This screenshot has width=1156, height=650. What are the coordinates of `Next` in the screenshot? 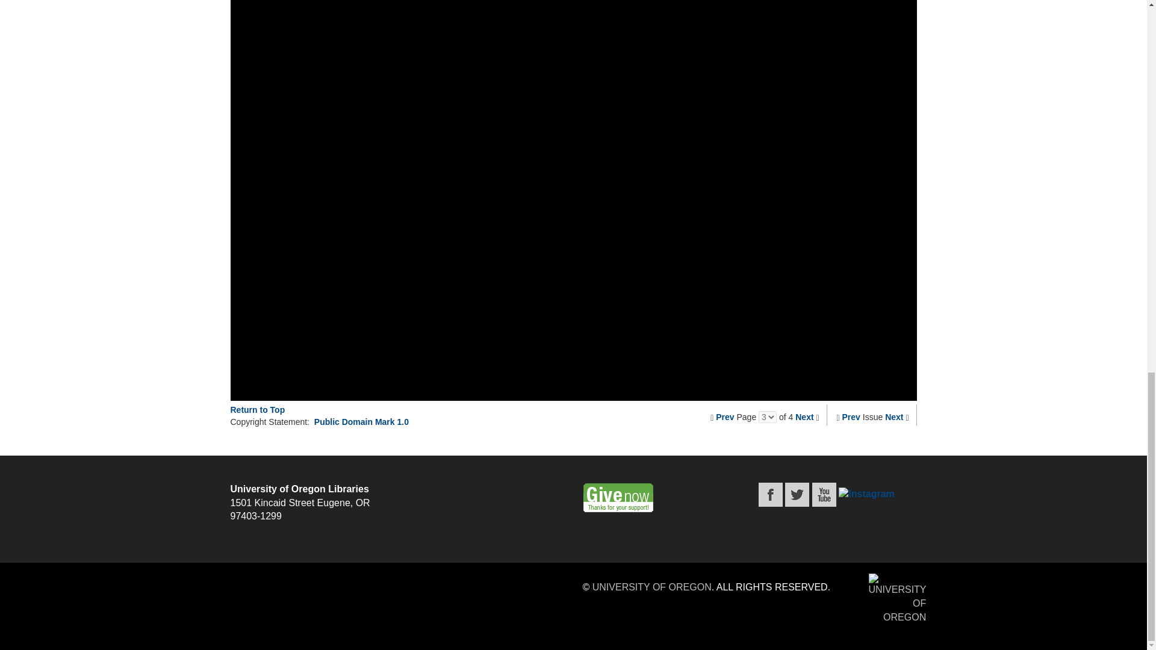 It's located at (893, 416).